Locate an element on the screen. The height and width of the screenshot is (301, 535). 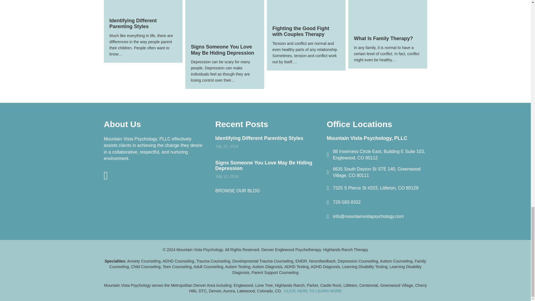
Identifying Different Parenting Styles is located at coordinates (143, 1).